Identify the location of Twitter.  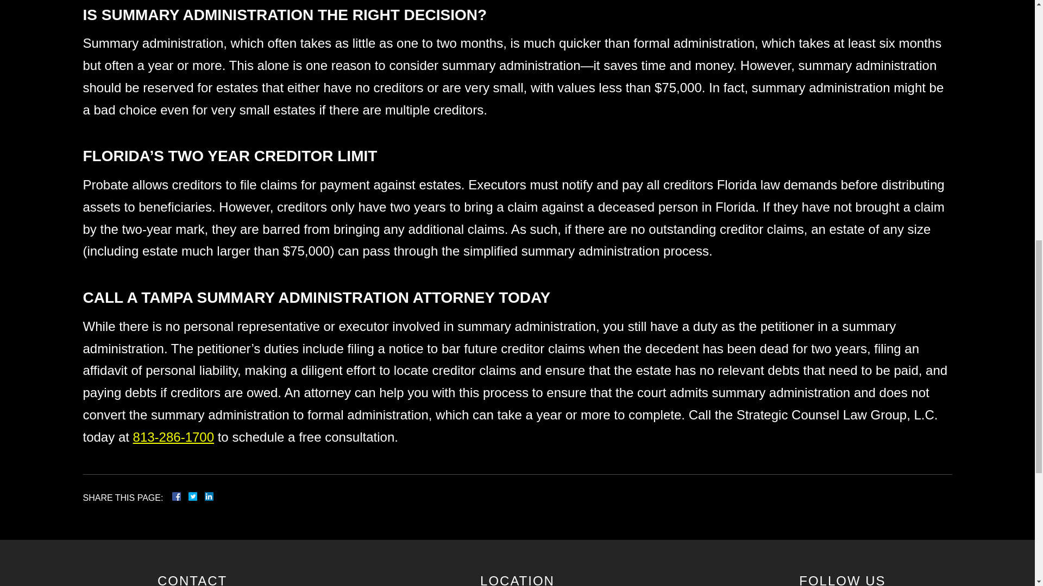
(197, 496).